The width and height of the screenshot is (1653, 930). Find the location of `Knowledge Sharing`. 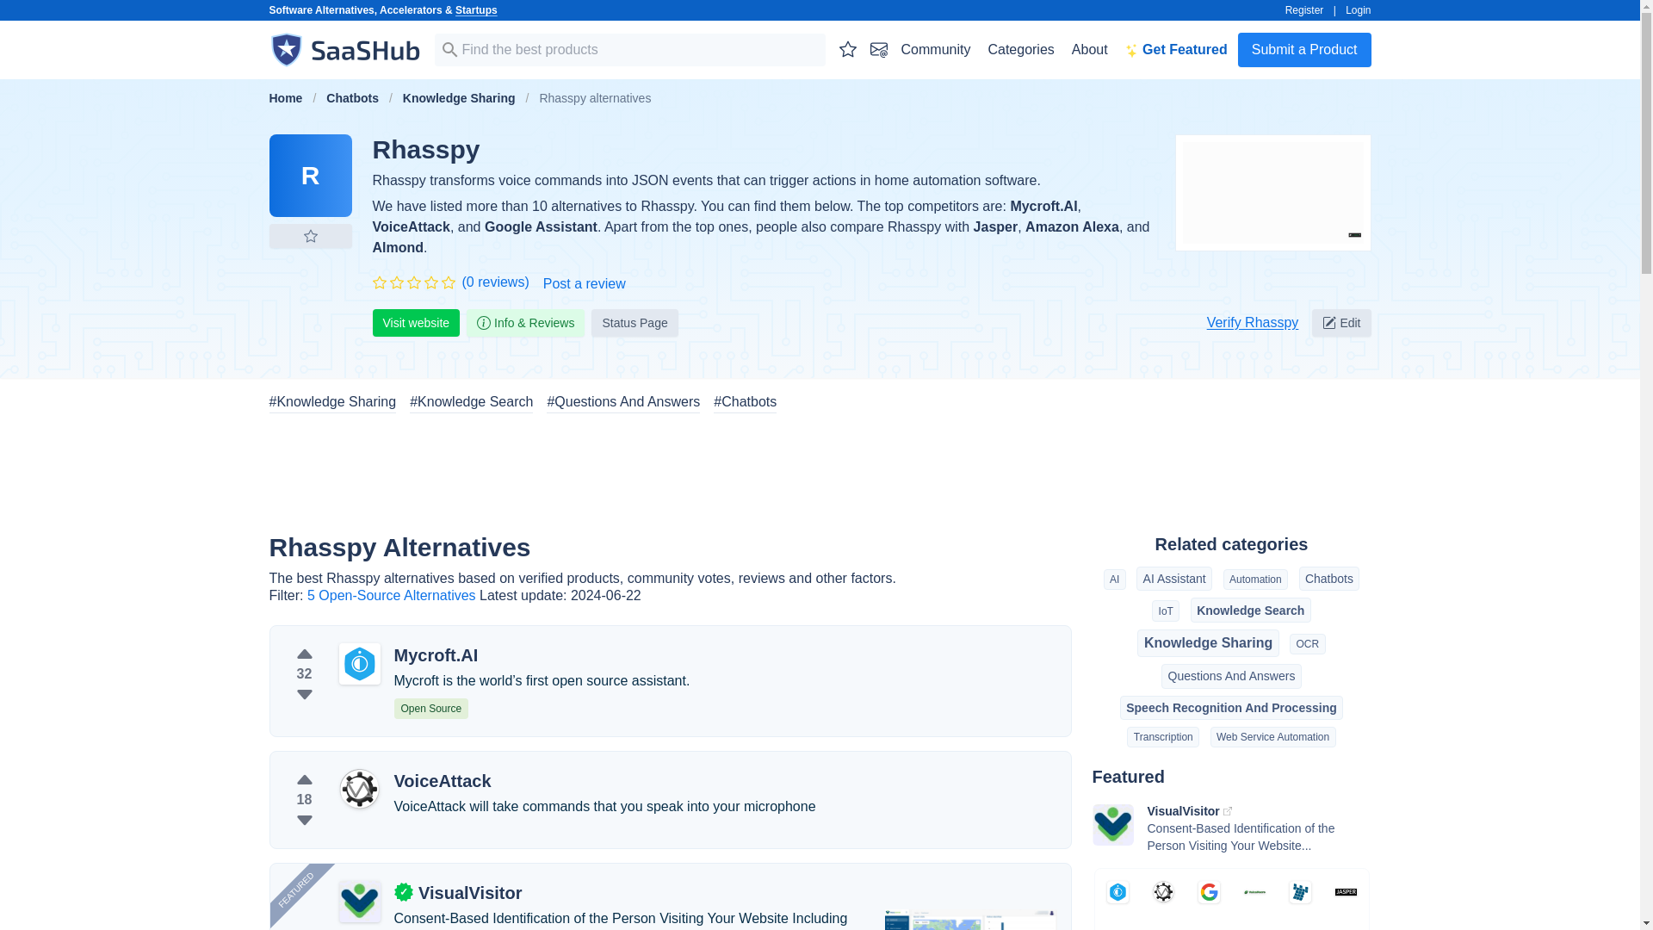

Knowledge Sharing is located at coordinates (459, 98).